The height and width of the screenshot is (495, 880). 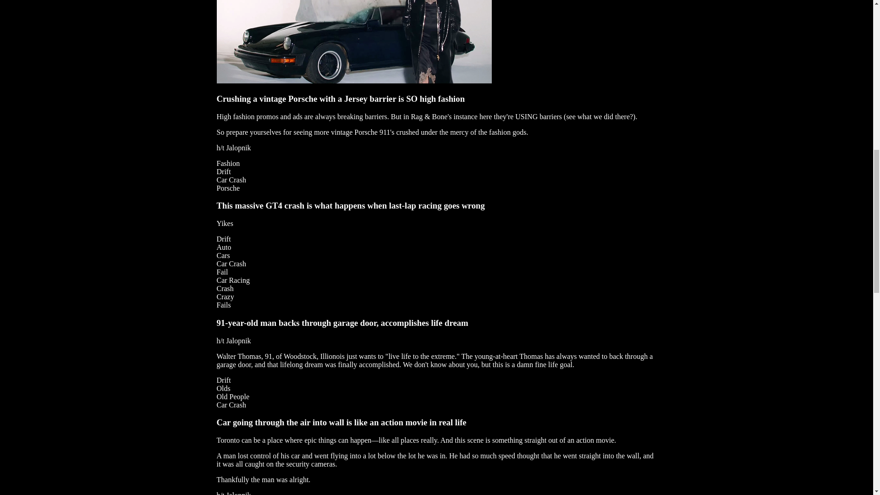 What do you see at coordinates (224, 171) in the screenshot?
I see `Drift` at bounding box center [224, 171].